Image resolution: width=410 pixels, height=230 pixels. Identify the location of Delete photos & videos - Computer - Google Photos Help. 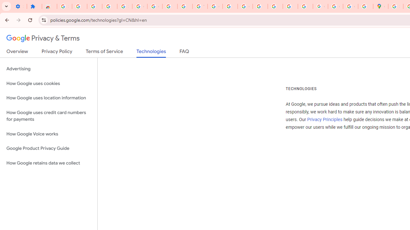
(79, 6).